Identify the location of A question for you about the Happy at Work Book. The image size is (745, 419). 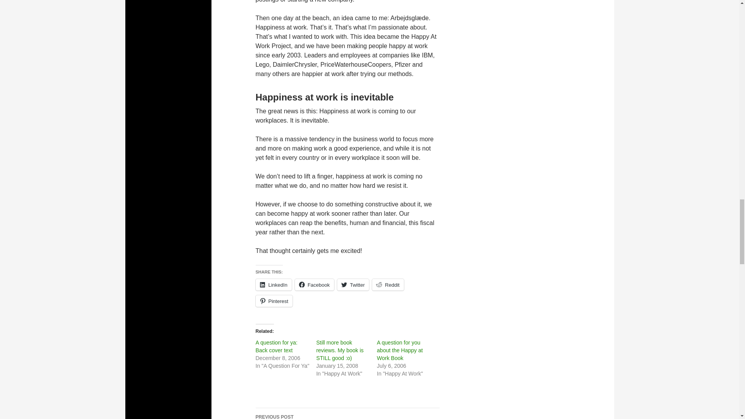
(400, 350).